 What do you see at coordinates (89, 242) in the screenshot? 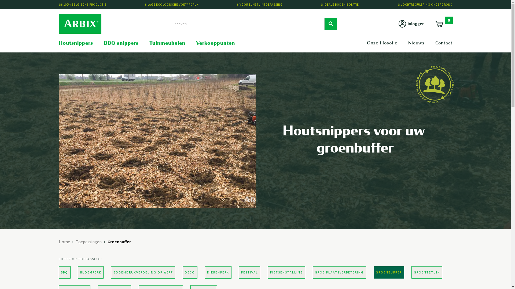
I see `Toepassingen` at bounding box center [89, 242].